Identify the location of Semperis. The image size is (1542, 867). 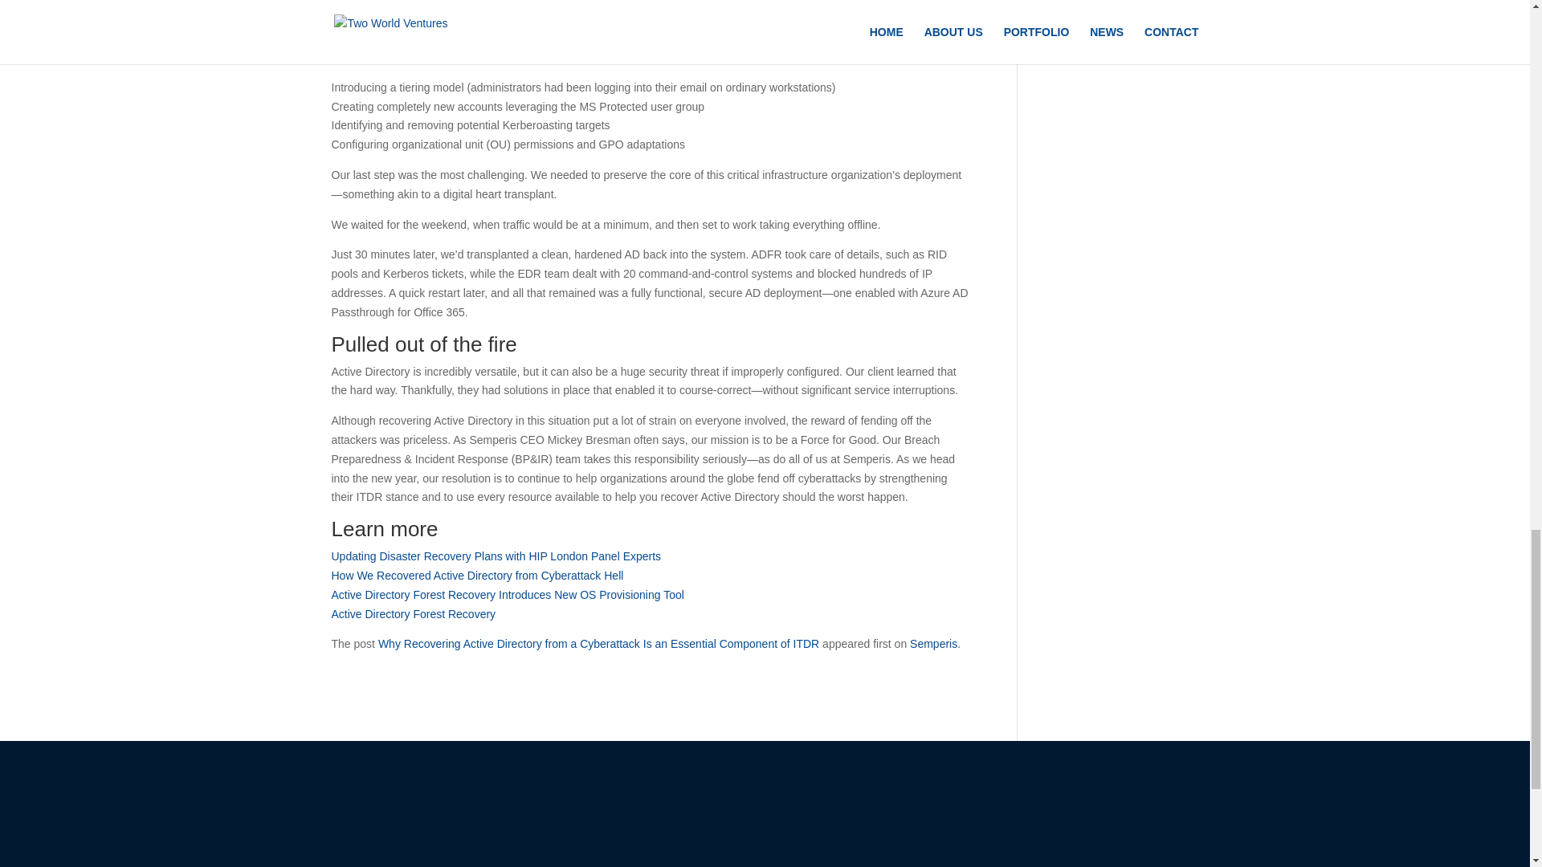
(933, 644).